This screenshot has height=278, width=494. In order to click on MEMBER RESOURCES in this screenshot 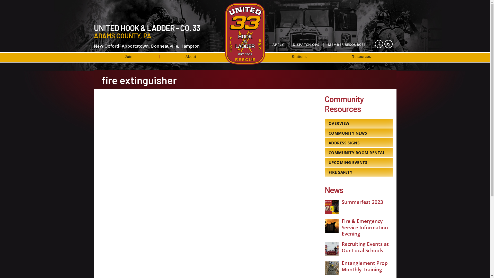, I will do `click(342, 45)`.